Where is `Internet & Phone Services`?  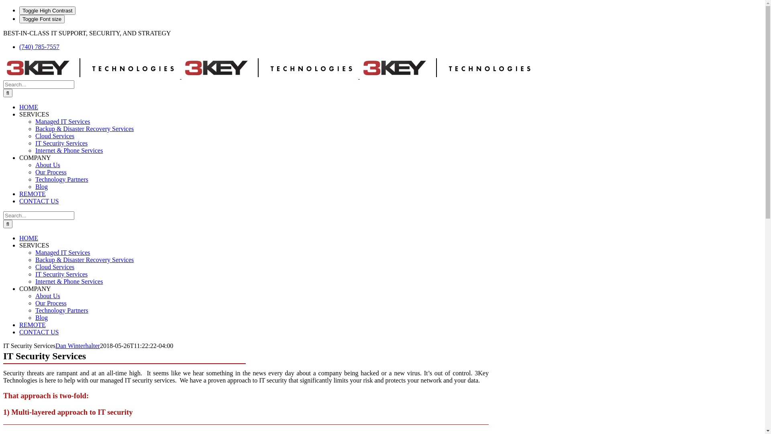 Internet & Phone Services is located at coordinates (69, 281).